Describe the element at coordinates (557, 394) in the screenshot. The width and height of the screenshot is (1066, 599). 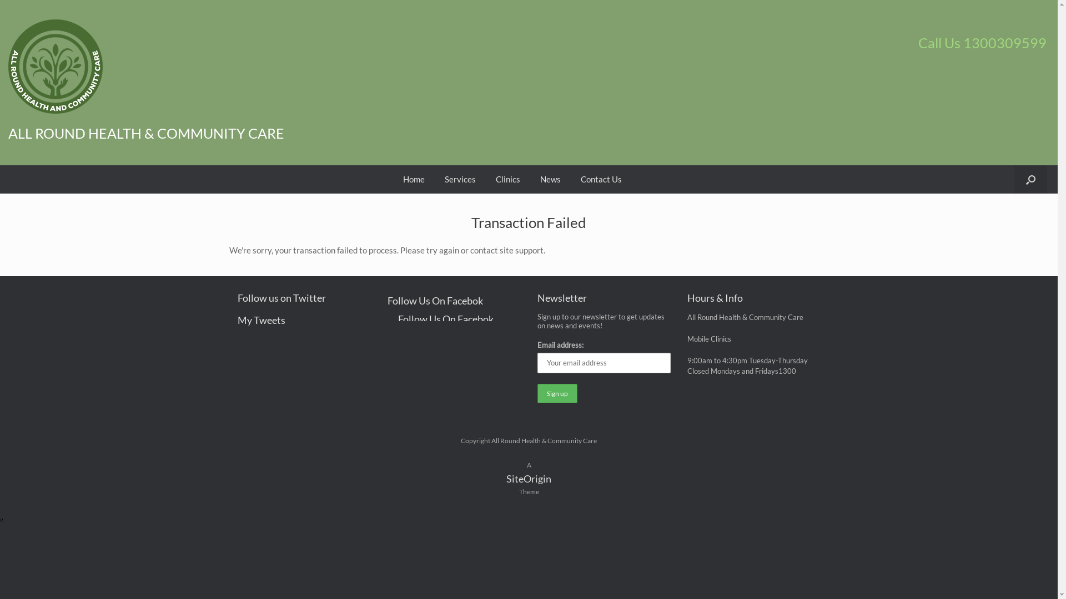
I see `Sign up` at that location.